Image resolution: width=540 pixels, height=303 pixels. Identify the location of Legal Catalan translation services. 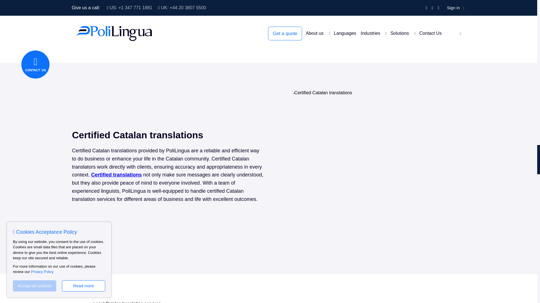
(168, 302).